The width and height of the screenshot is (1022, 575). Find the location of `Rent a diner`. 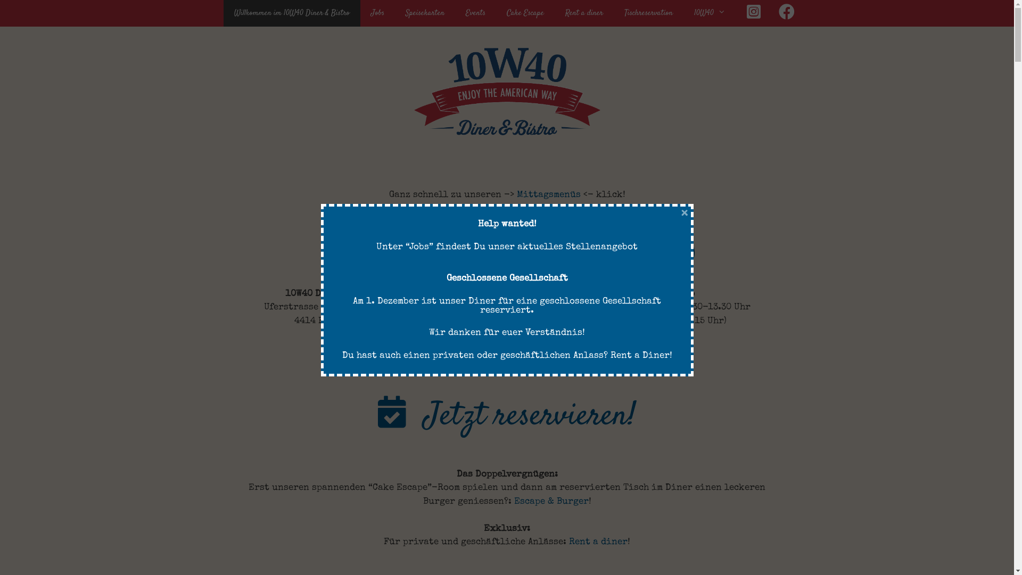

Rent a diner is located at coordinates (598, 542).